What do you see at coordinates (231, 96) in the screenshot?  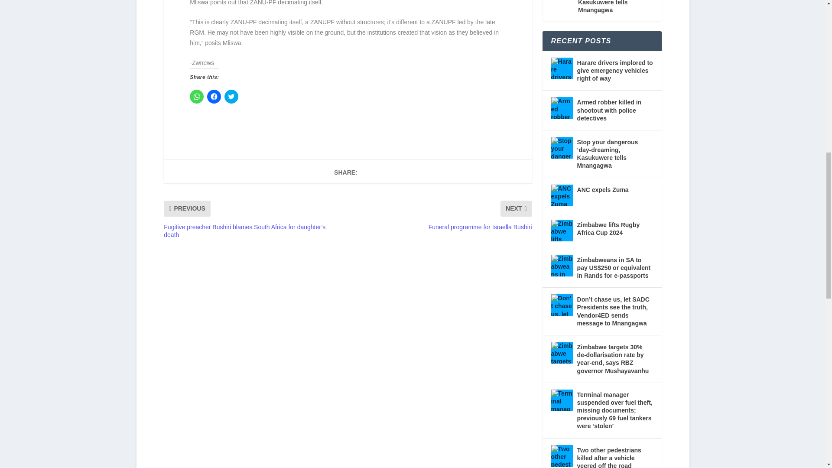 I see `Click to share on Twitter` at bounding box center [231, 96].